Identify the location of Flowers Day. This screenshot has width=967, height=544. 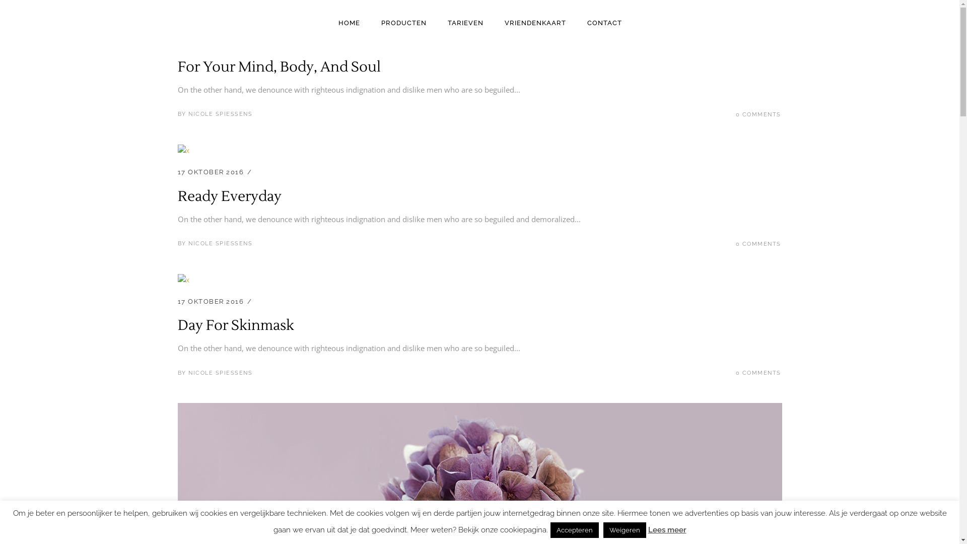
(479, 409).